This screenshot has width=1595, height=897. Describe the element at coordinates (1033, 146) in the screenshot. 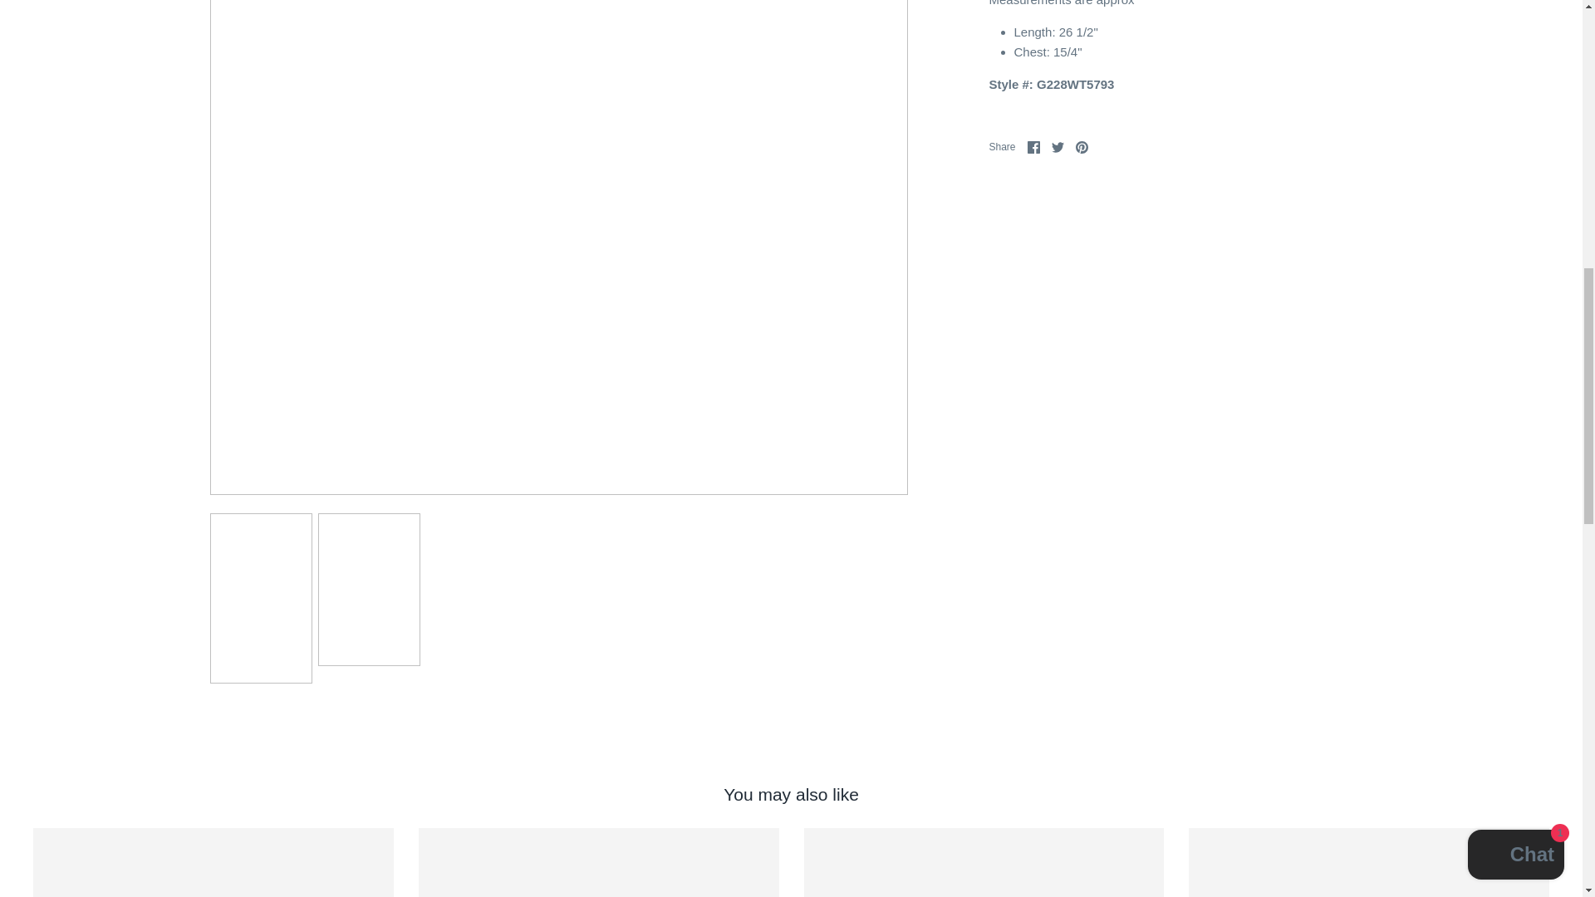

I see `Facebook` at that location.